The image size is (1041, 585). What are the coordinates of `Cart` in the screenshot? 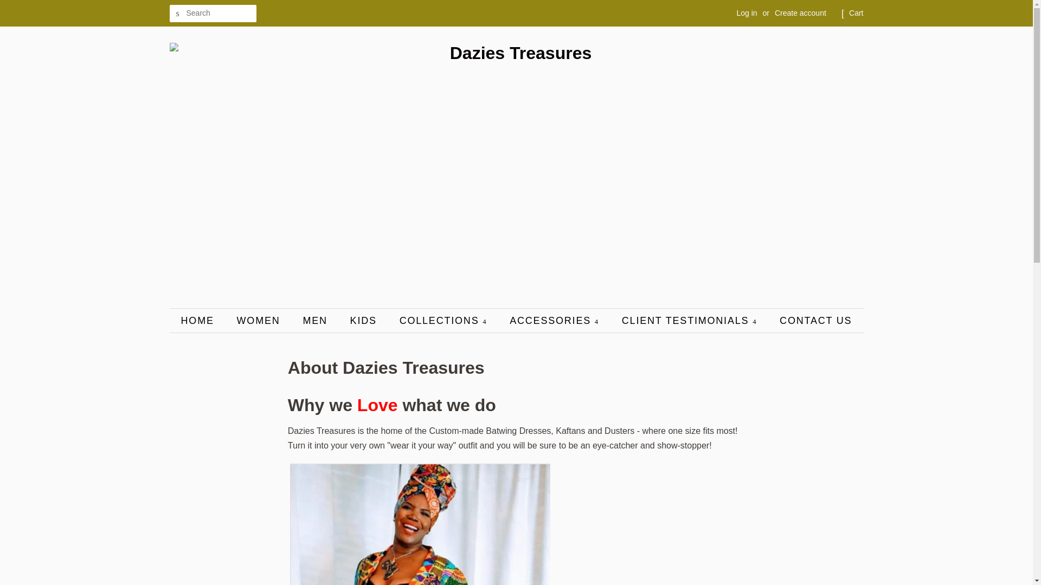 It's located at (856, 13).